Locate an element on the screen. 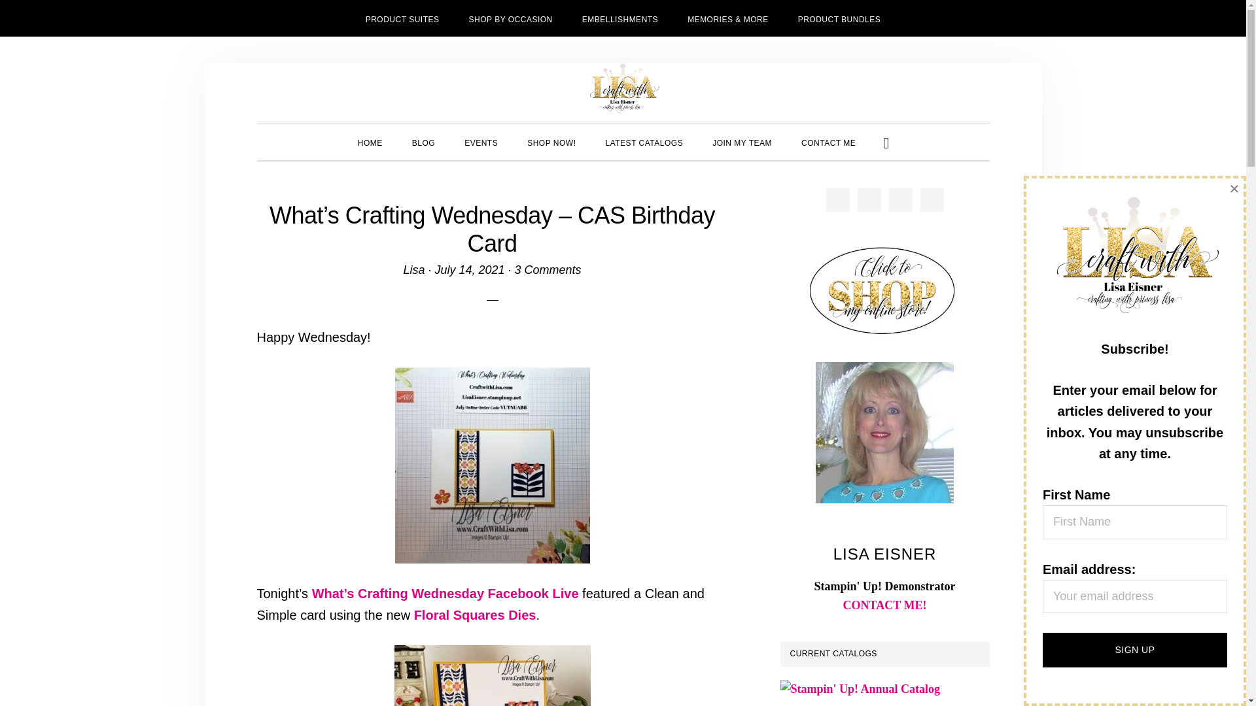  SHOP NOW! is located at coordinates (551, 142).